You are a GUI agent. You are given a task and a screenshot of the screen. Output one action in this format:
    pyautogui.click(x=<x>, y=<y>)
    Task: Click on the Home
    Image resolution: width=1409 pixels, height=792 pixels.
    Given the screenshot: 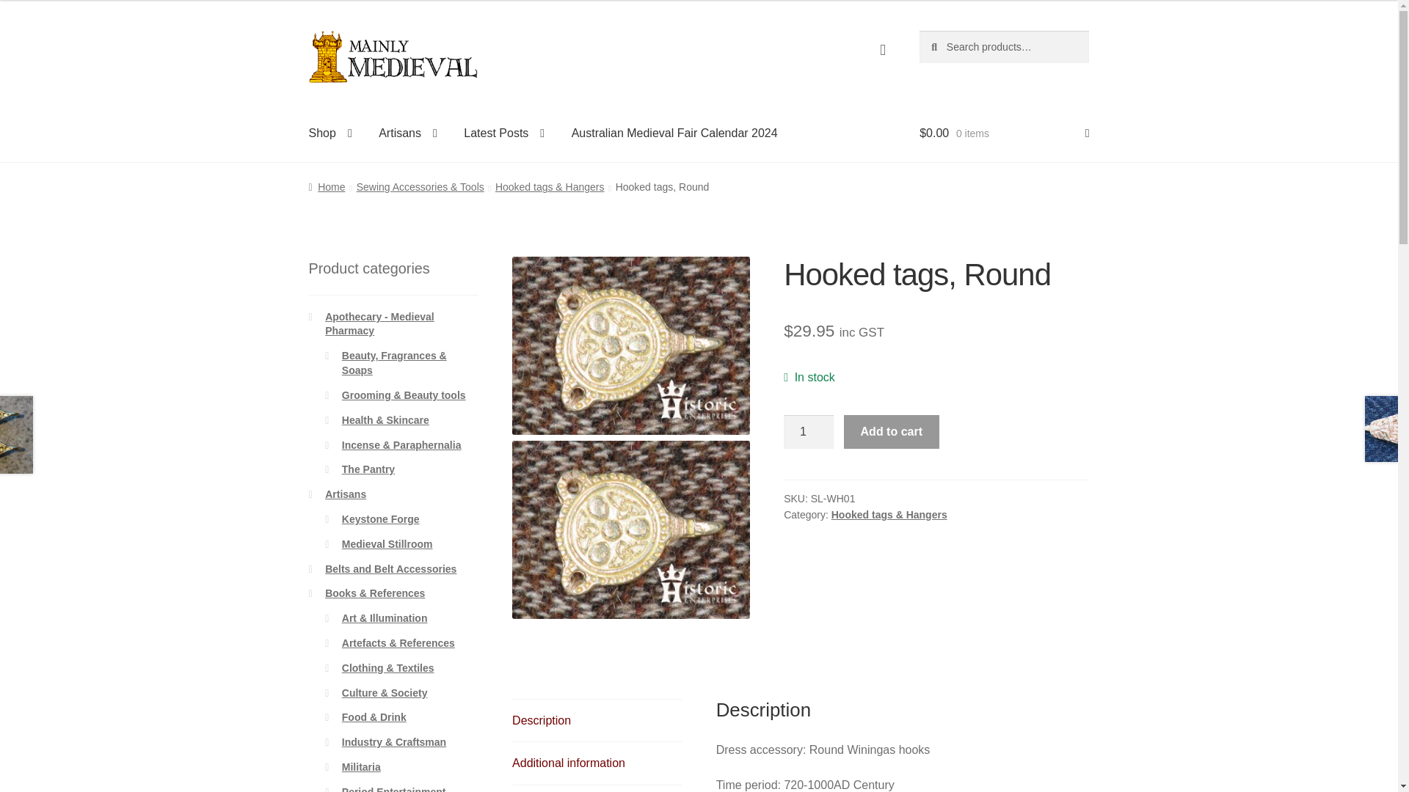 What is the action you would take?
    pyautogui.click(x=327, y=187)
    